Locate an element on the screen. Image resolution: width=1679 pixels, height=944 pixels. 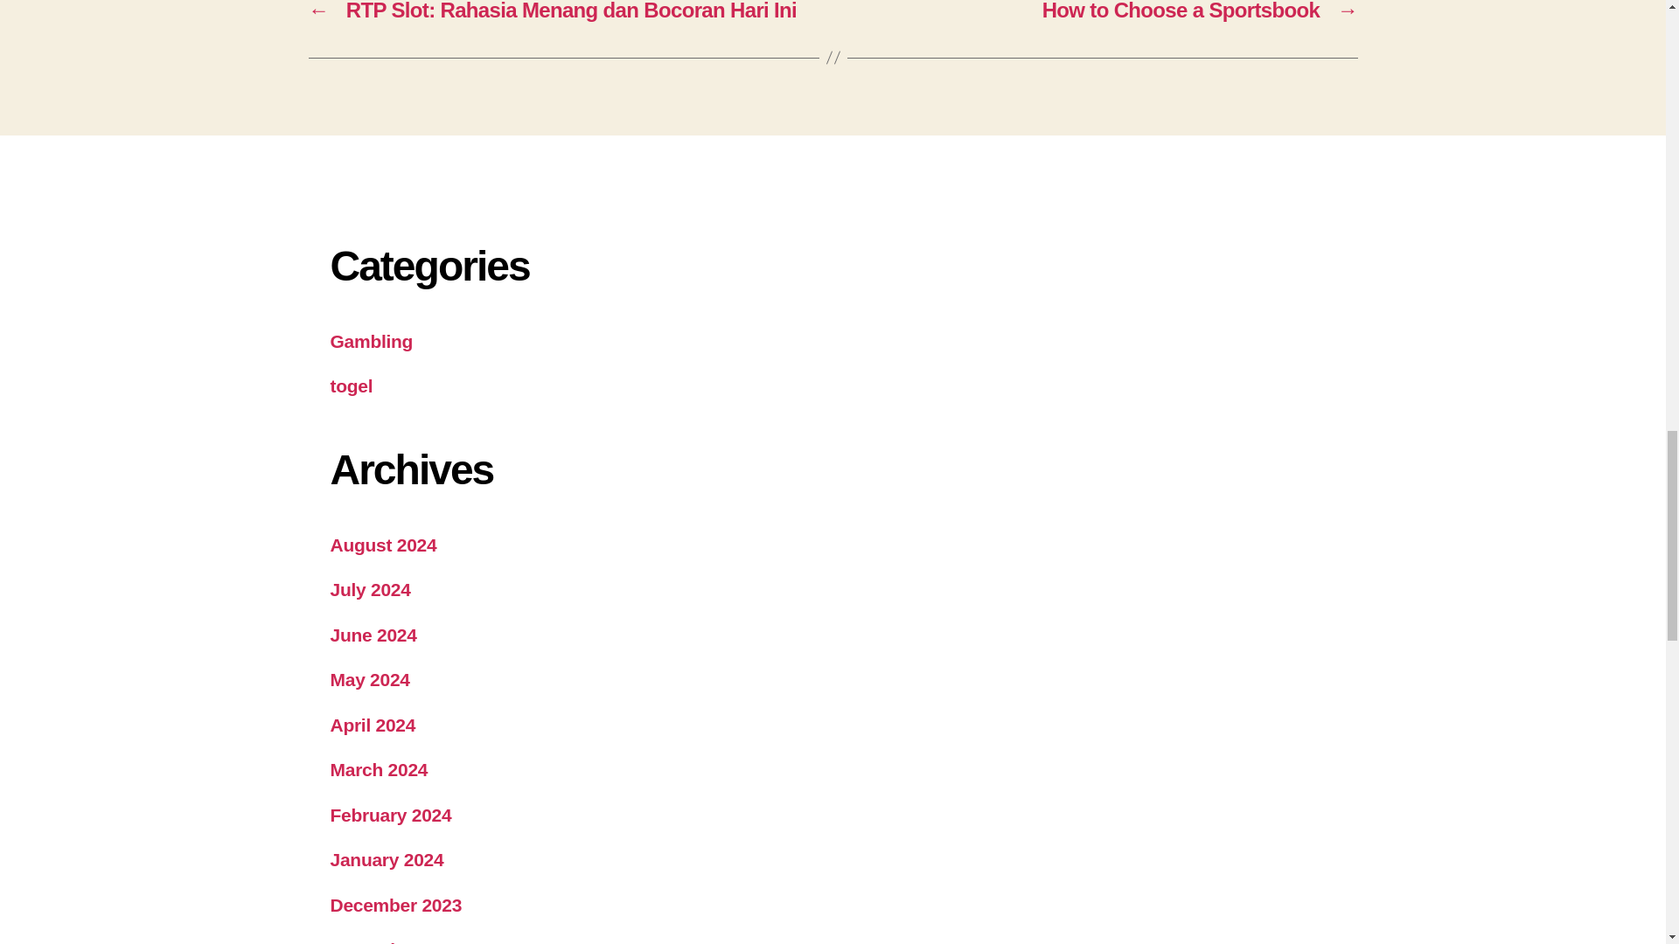
March 2024 is located at coordinates (380, 769).